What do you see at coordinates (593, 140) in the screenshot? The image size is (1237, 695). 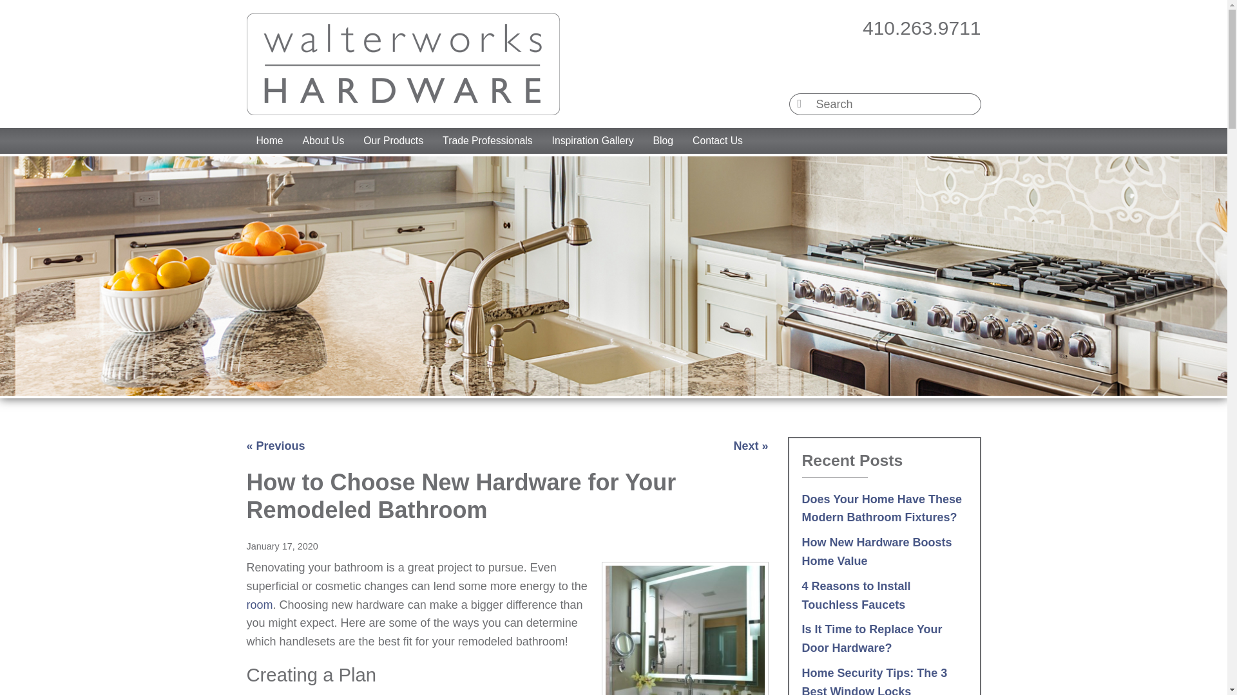 I see `Inspiration Gallery` at bounding box center [593, 140].